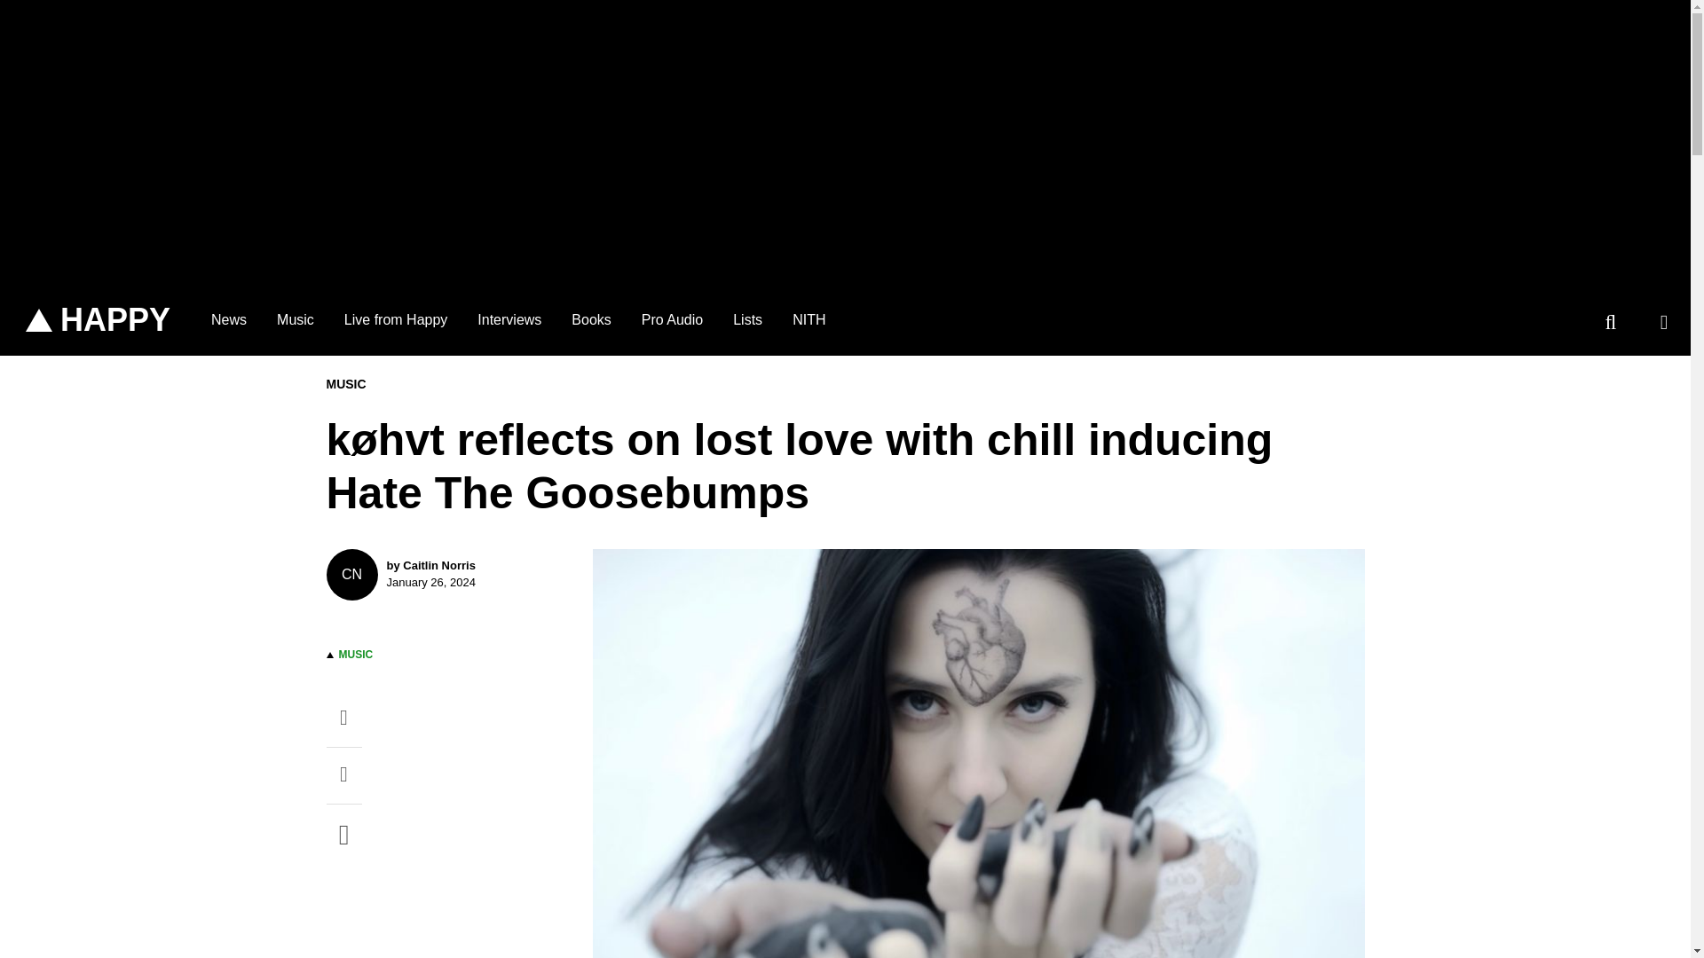 The width and height of the screenshot is (1704, 958). Describe the element at coordinates (509, 319) in the screenshot. I see `Interviews` at that location.